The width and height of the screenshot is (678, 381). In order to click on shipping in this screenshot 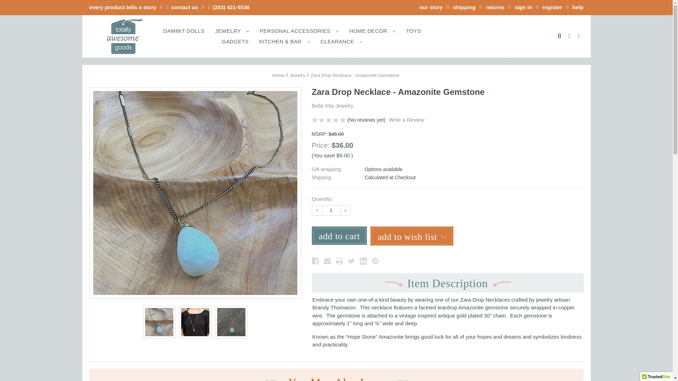, I will do `click(464, 7)`.